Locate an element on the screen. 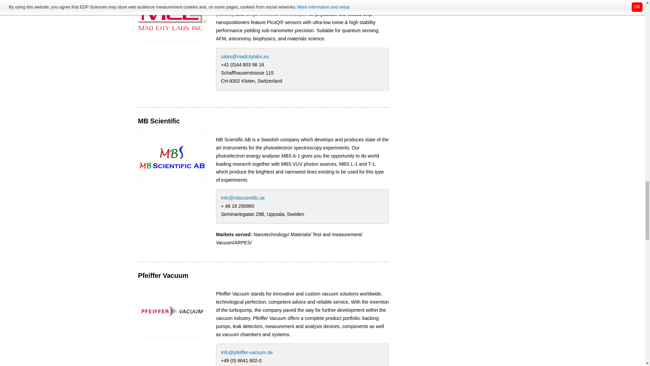 The image size is (650, 366). Access the website is located at coordinates (172, 156).